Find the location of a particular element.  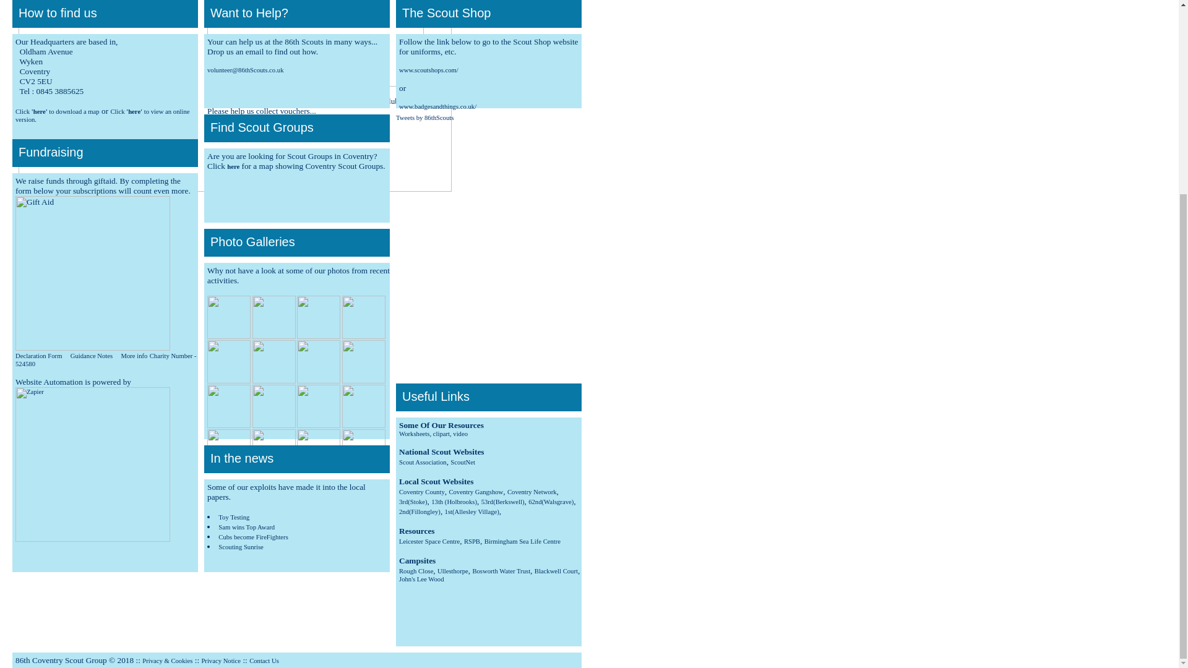

Guidance Notes is located at coordinates (92, 356).